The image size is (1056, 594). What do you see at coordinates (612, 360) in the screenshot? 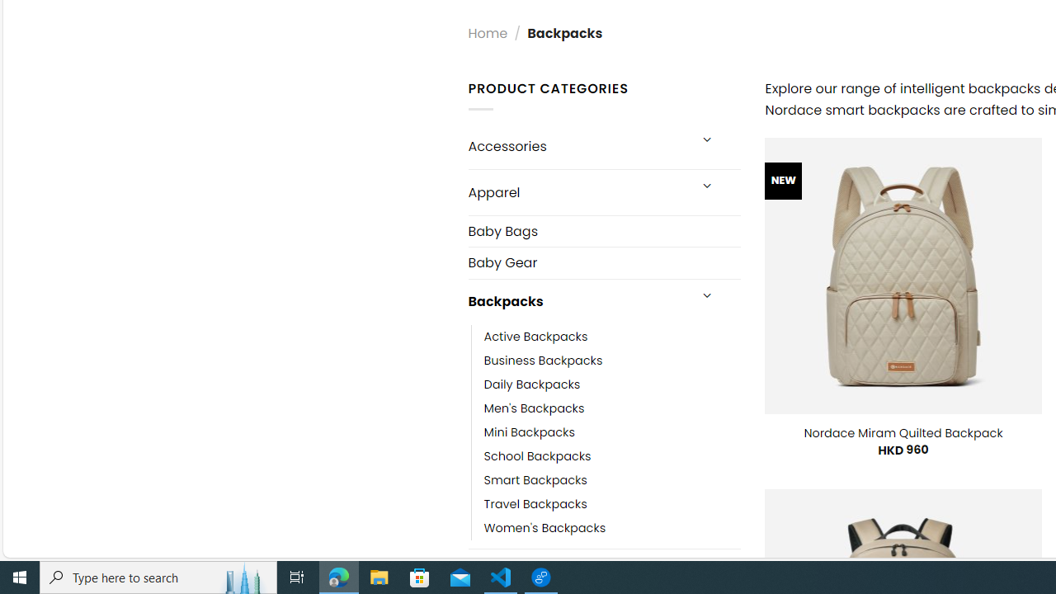
I see `Business Backpacks` at bounding box center [612, 360].